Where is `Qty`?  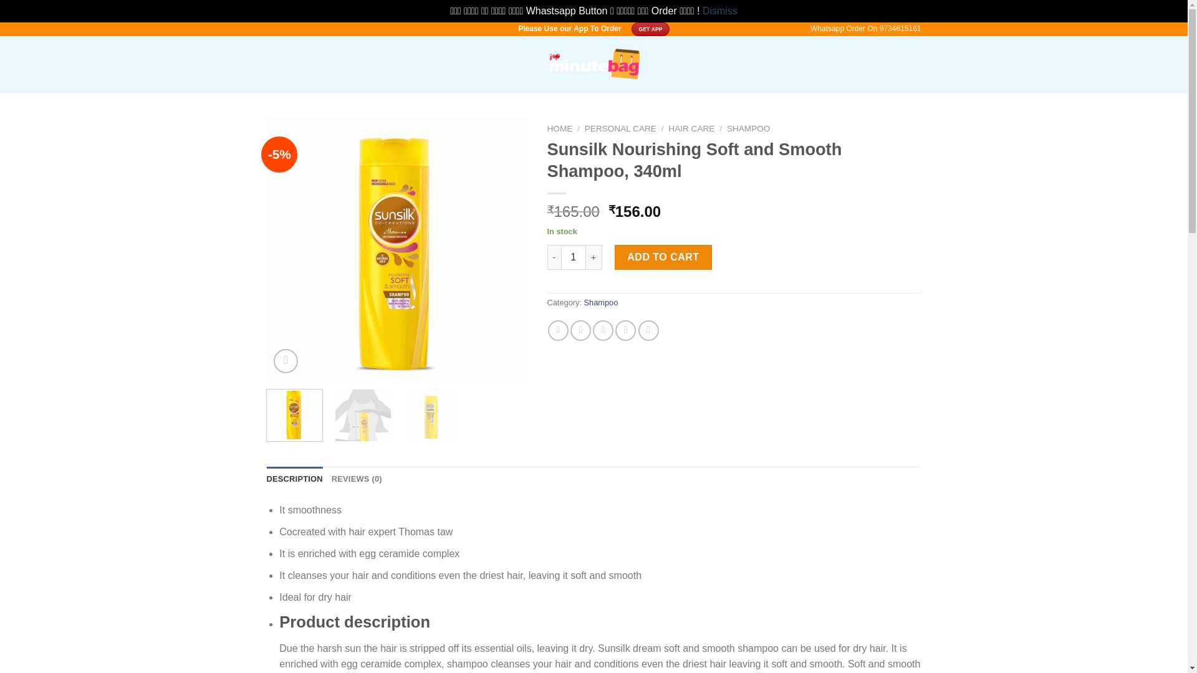 Qty is located at coordinates (574, 257).